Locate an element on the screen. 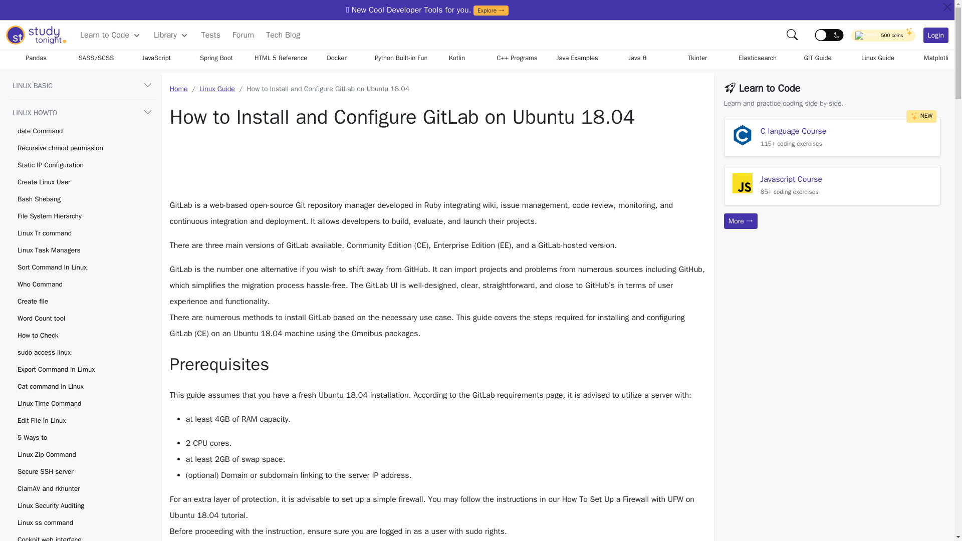  Docker is located at coordinates (337, 58).